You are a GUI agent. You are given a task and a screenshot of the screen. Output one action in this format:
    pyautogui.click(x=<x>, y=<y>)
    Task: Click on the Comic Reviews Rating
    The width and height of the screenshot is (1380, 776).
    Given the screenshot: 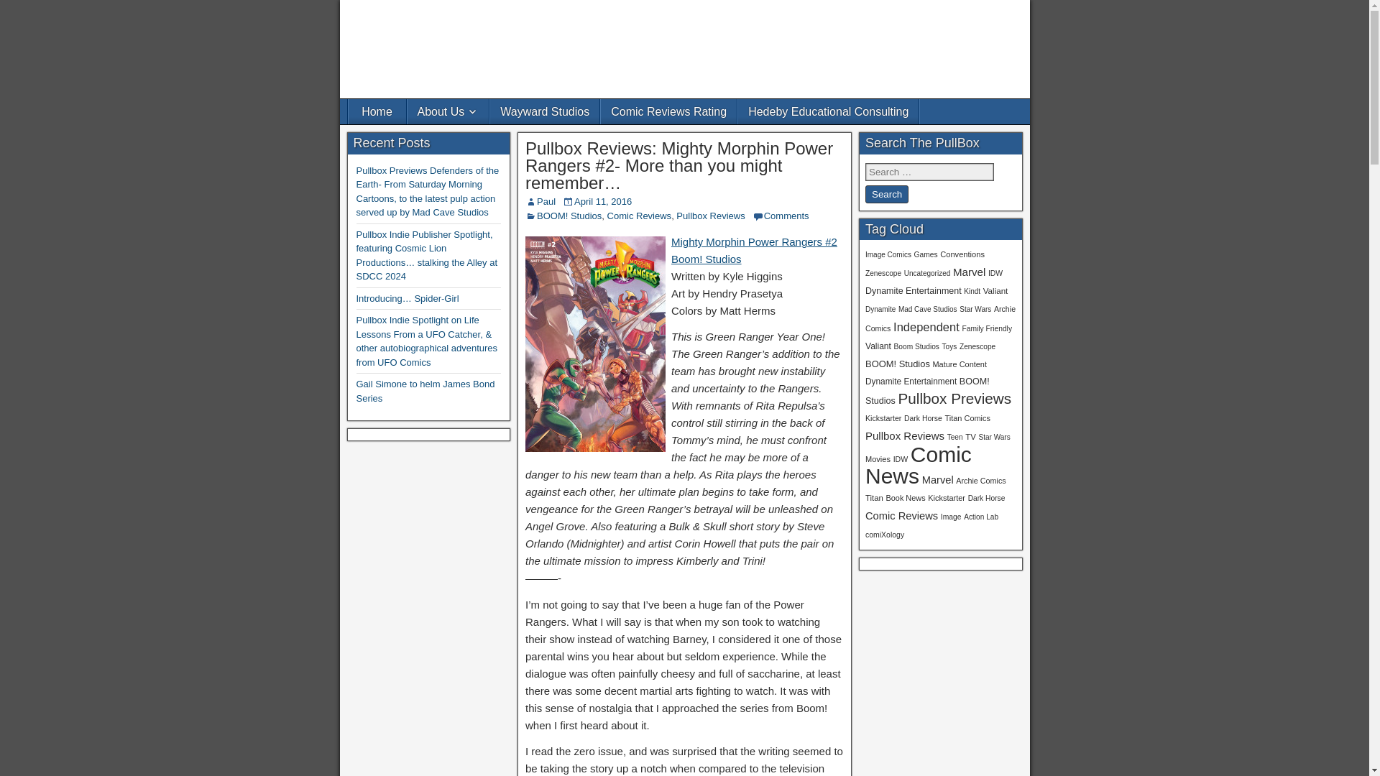 What is the action you would take?
    pyautogui.click(x=668, y=111)
    